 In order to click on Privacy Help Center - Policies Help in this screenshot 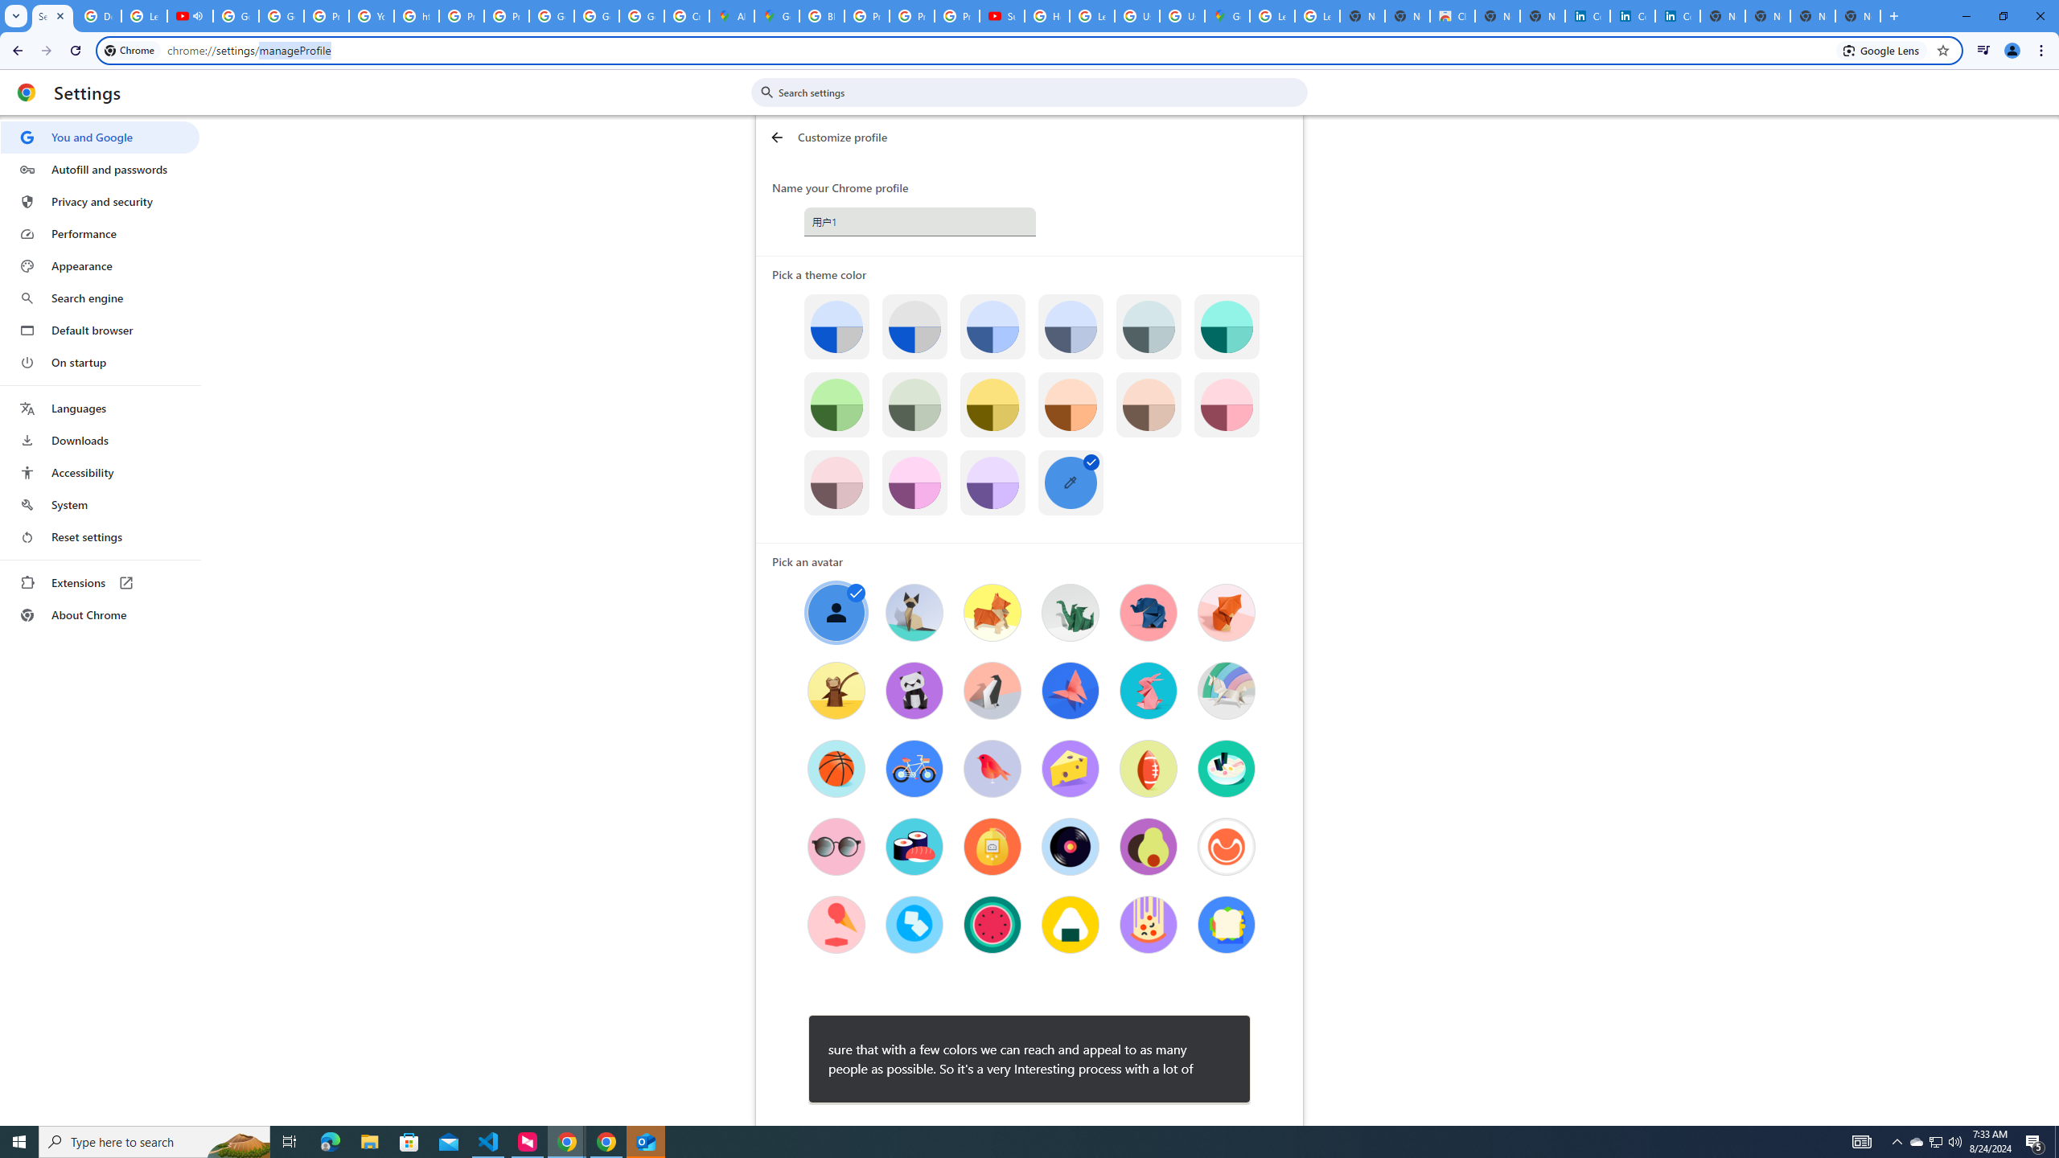, I will do `click(326, 16)`.